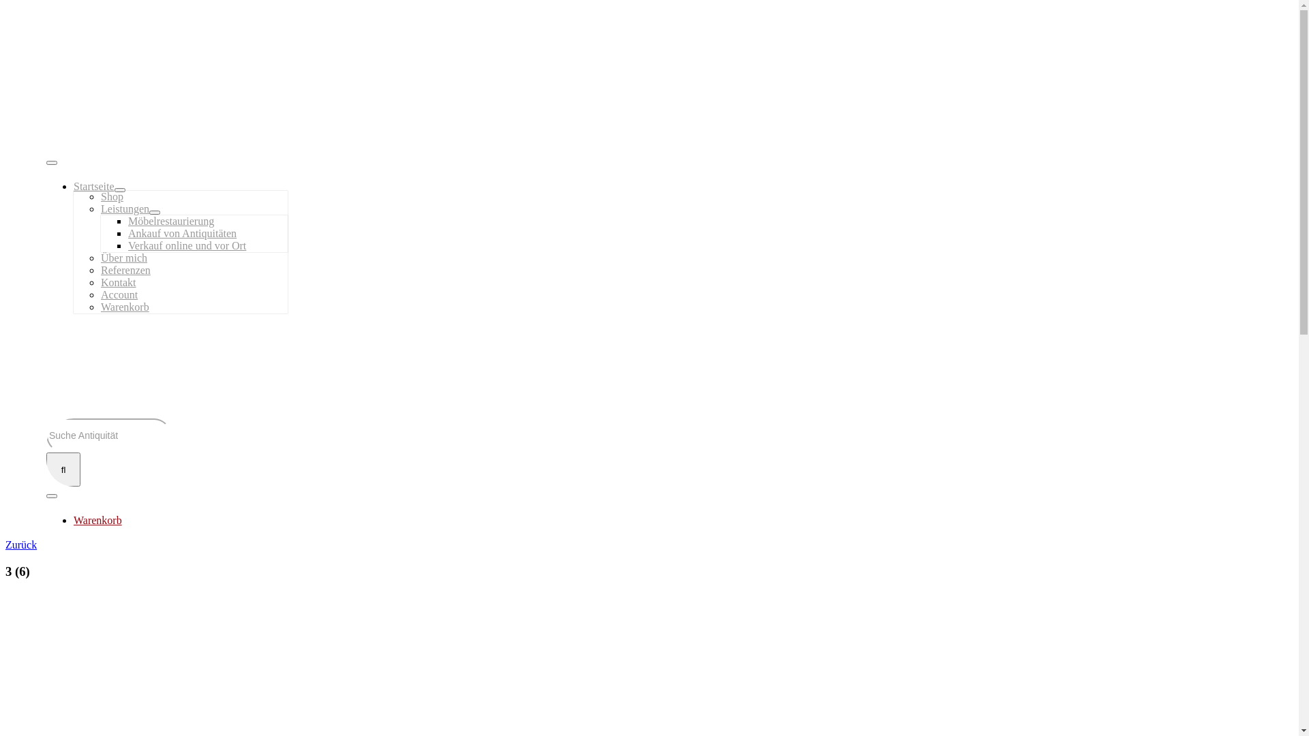 The width and height of the screenshot is (1309, 736). I want to click on Account, so click(119, 294).